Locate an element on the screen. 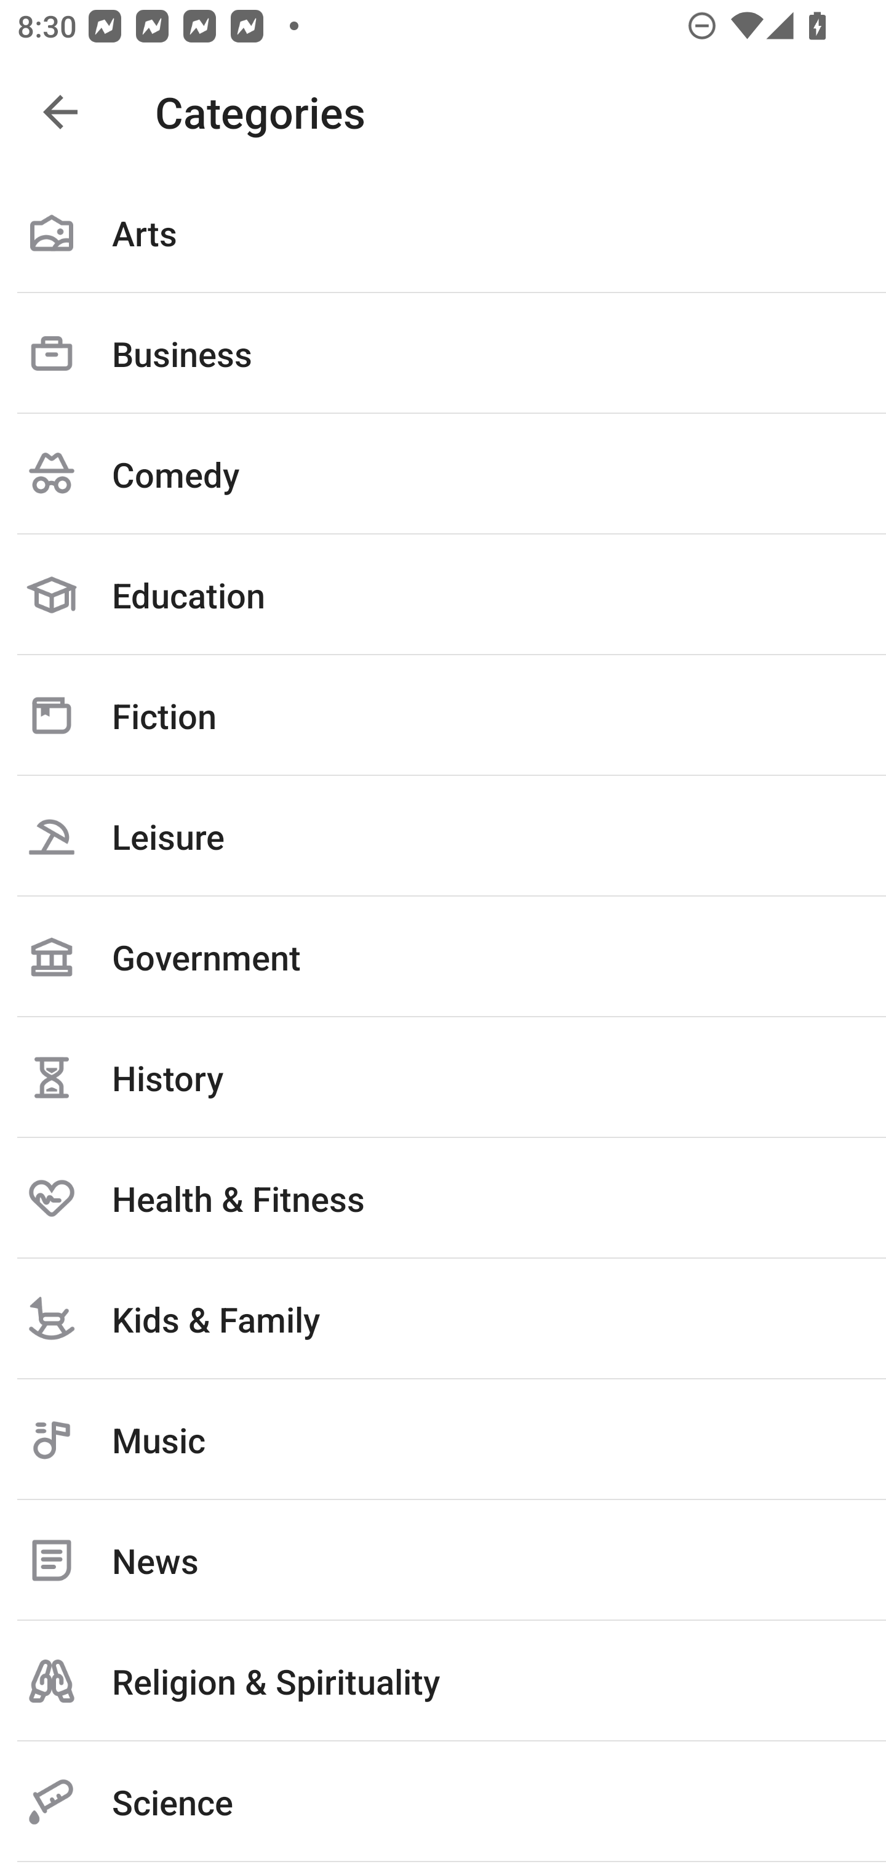 This screenshot has width=886, height=1872. Government is located at coordinates (443, 956).